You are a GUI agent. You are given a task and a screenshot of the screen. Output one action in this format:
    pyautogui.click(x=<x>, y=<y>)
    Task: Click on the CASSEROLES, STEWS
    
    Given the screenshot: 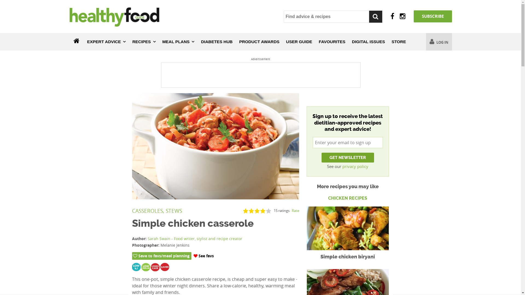 What is the action you would take?
    pyautogui.click(x=157, y=211)
    